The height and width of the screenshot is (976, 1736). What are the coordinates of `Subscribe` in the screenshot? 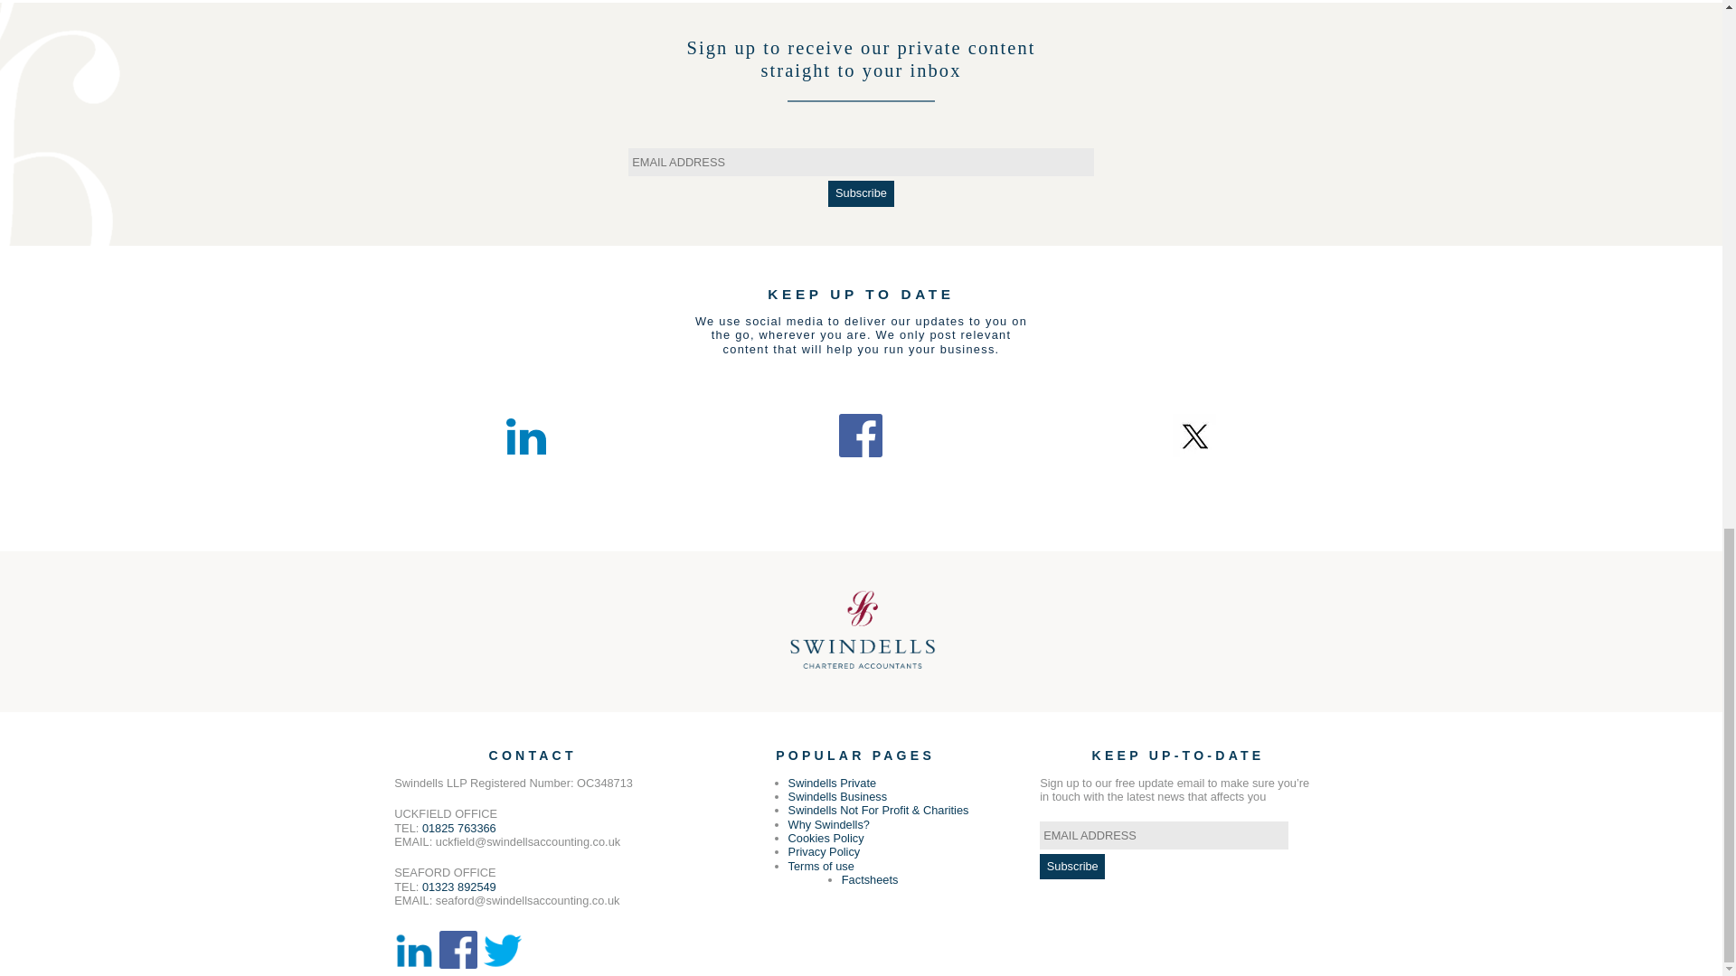 It's located at (861, 192).